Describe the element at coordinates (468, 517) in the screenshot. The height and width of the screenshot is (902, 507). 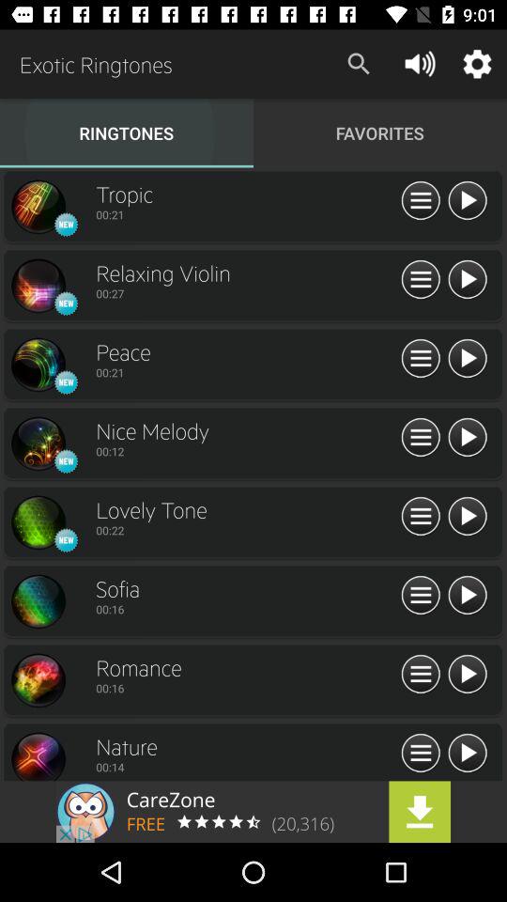
I see `play this` at that location.